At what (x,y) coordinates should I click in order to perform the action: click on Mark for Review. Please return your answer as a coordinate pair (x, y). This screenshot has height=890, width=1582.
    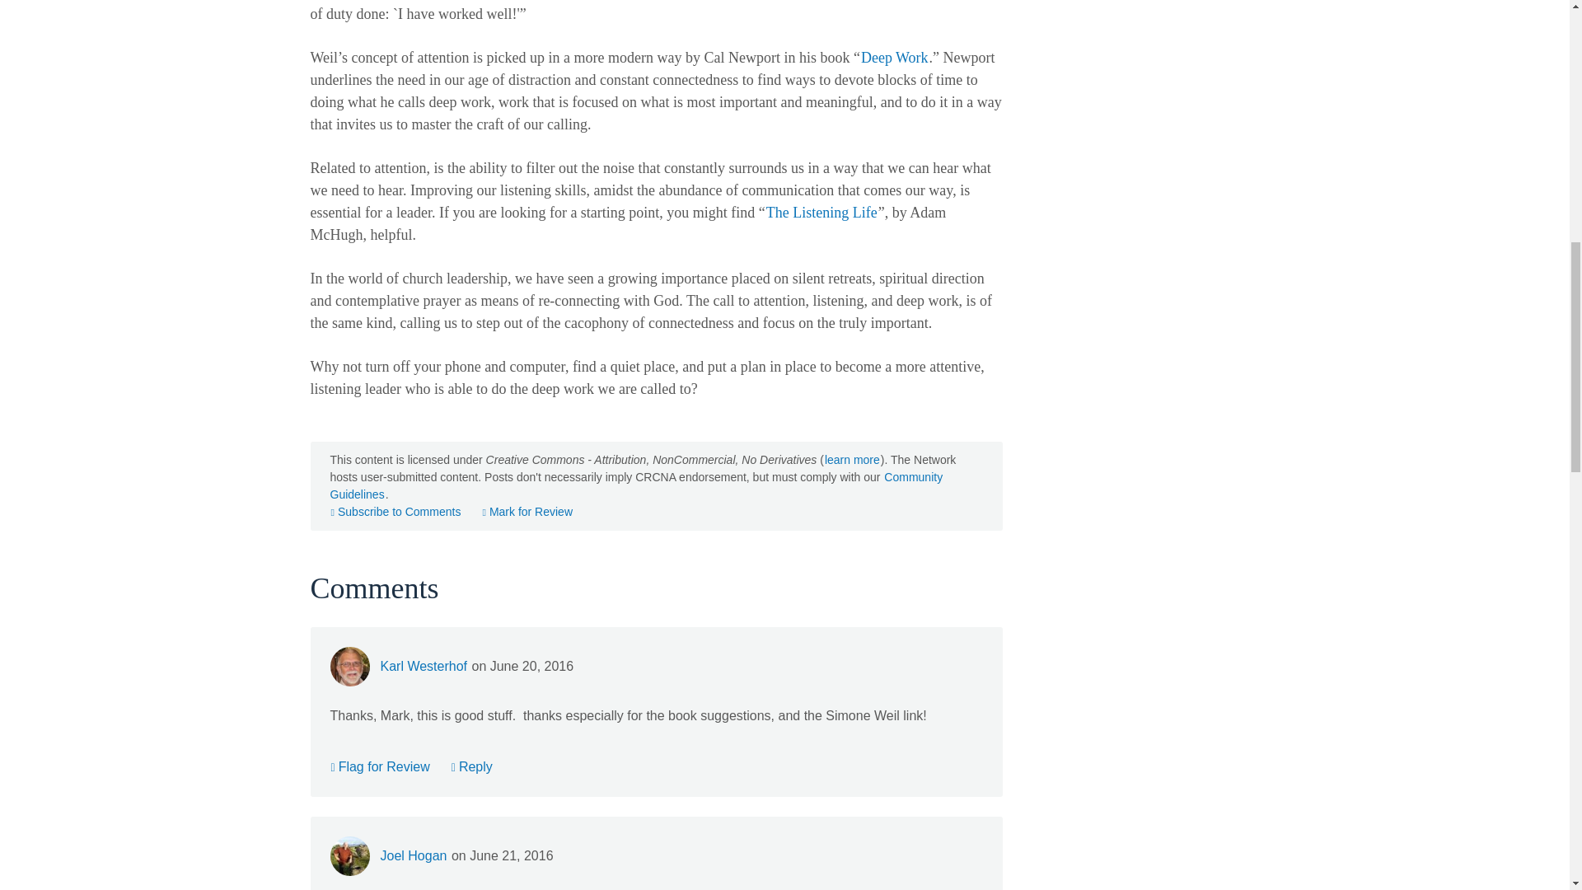
    Looking at the image, I should click on (527, 511).